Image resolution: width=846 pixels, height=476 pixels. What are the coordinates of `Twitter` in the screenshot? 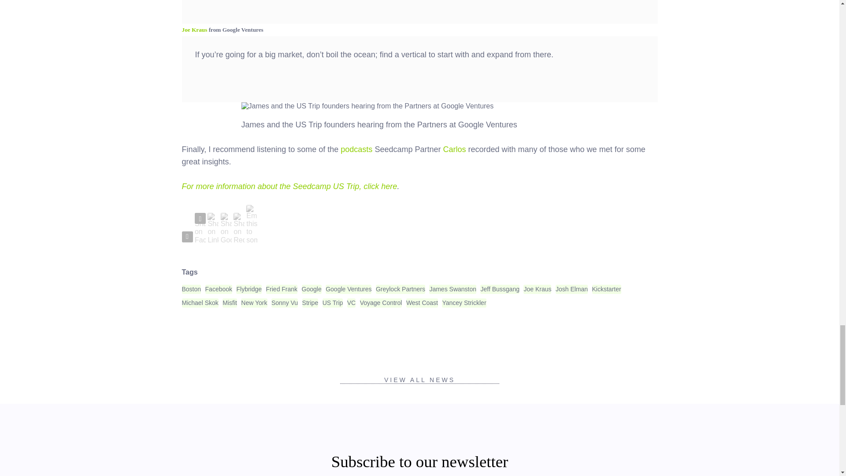 It's located at (187, 236).